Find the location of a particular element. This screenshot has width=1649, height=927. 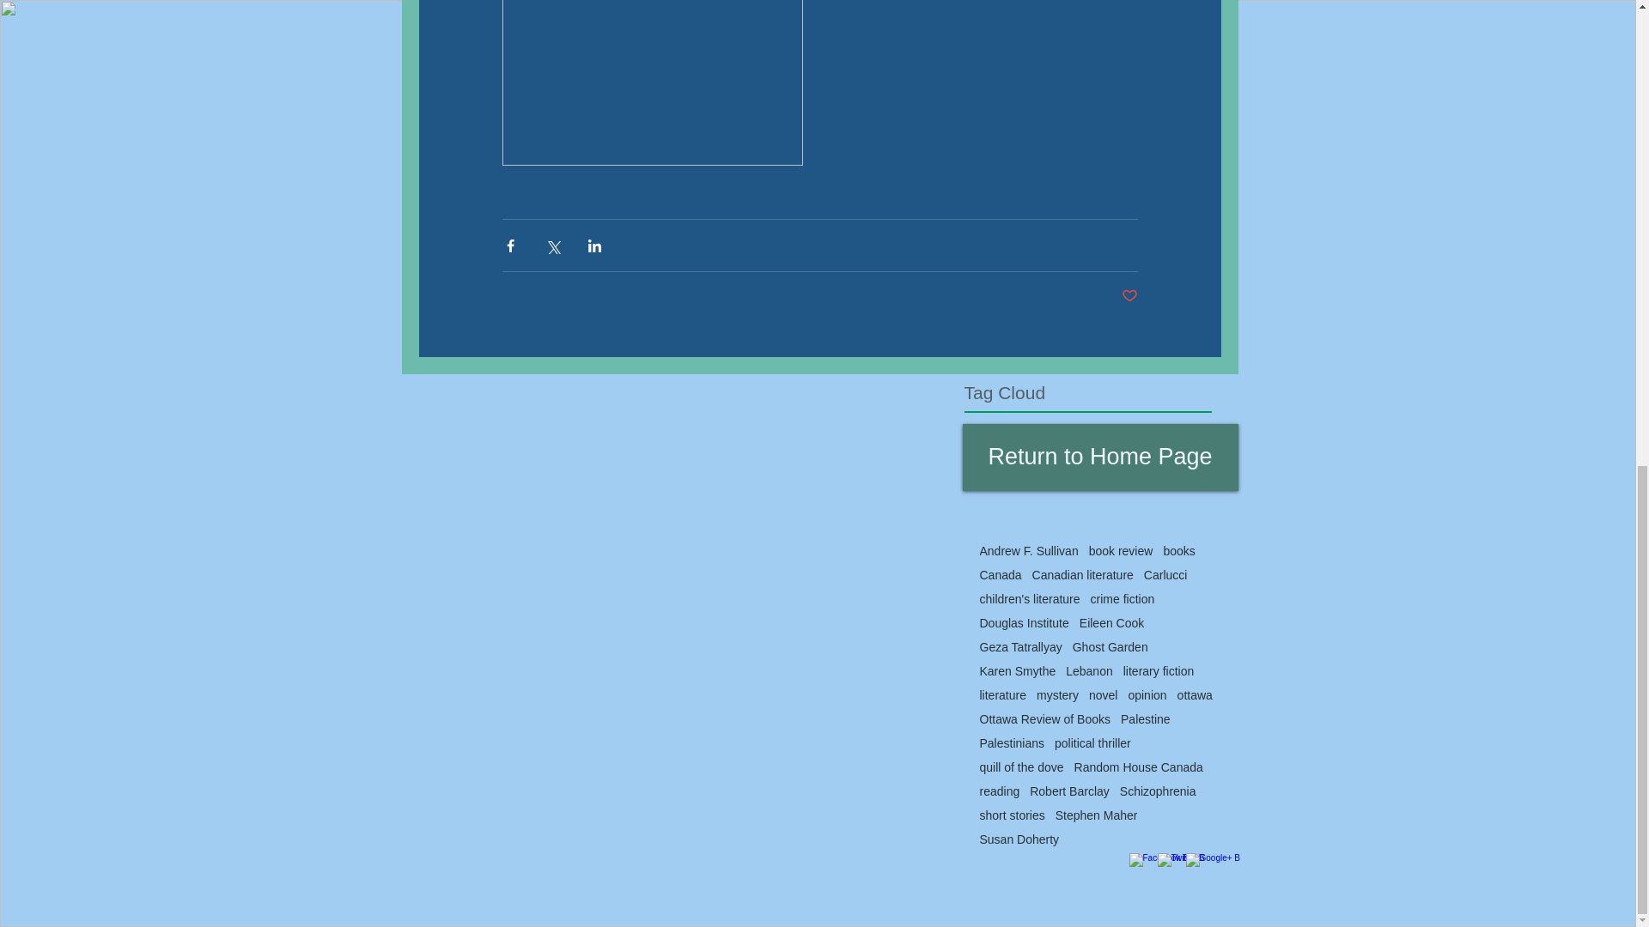

book review is located at coordinates (1120, 551).